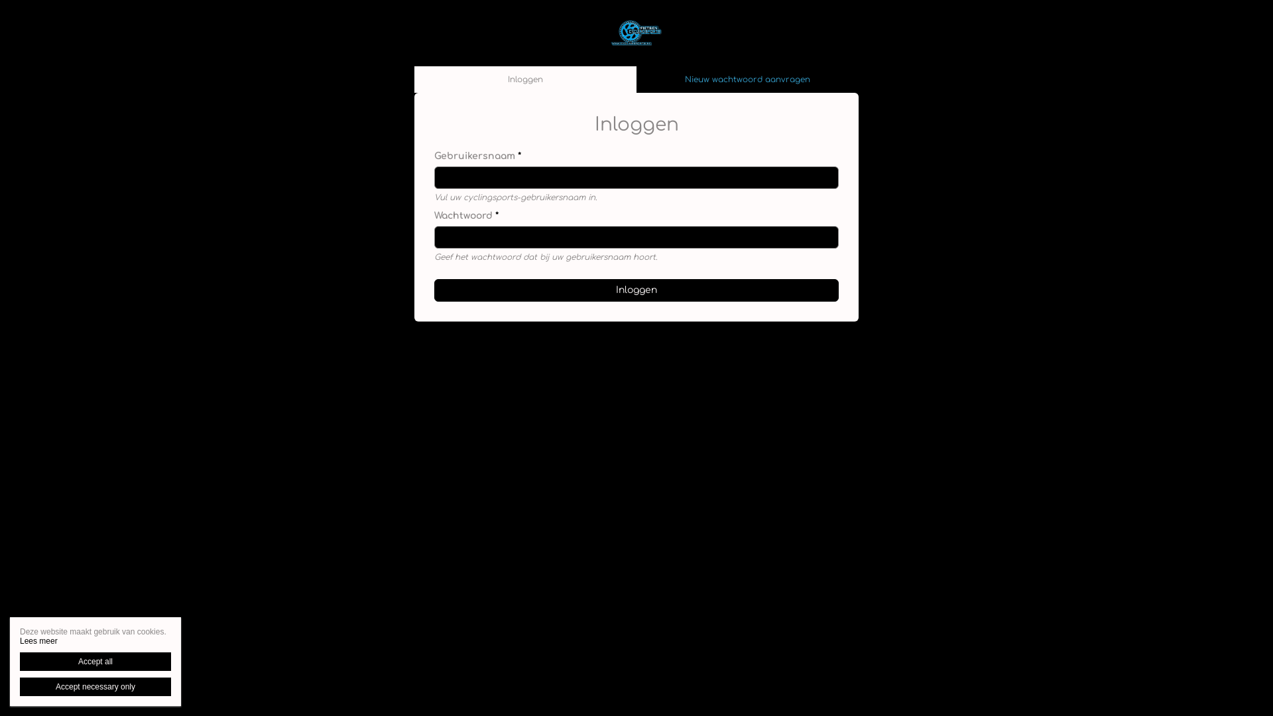 The image size is (1273, 716). I want to click on Inloggen, so click(525, 80).